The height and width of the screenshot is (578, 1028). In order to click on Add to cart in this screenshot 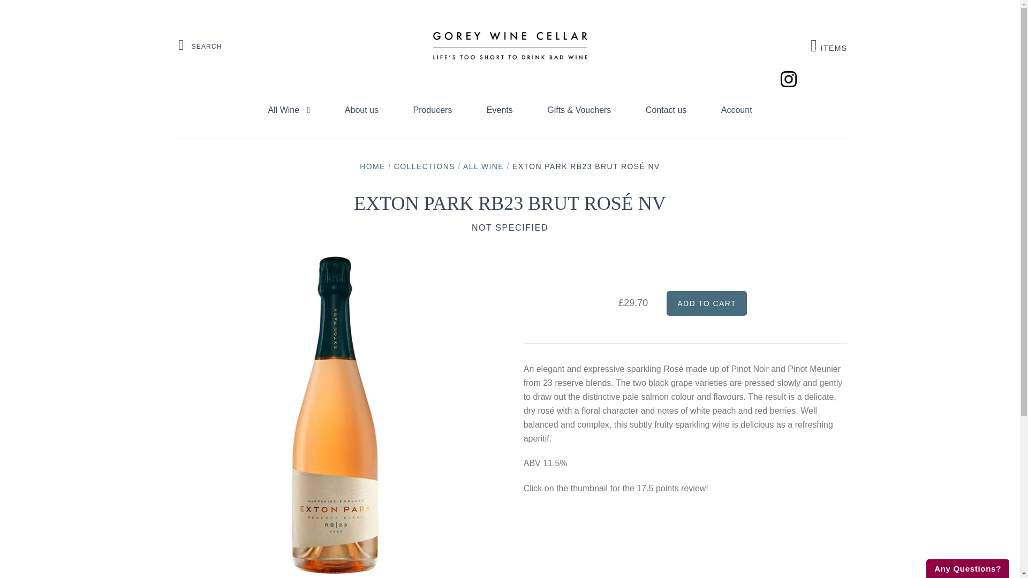, I will do `click(424, 166)`.